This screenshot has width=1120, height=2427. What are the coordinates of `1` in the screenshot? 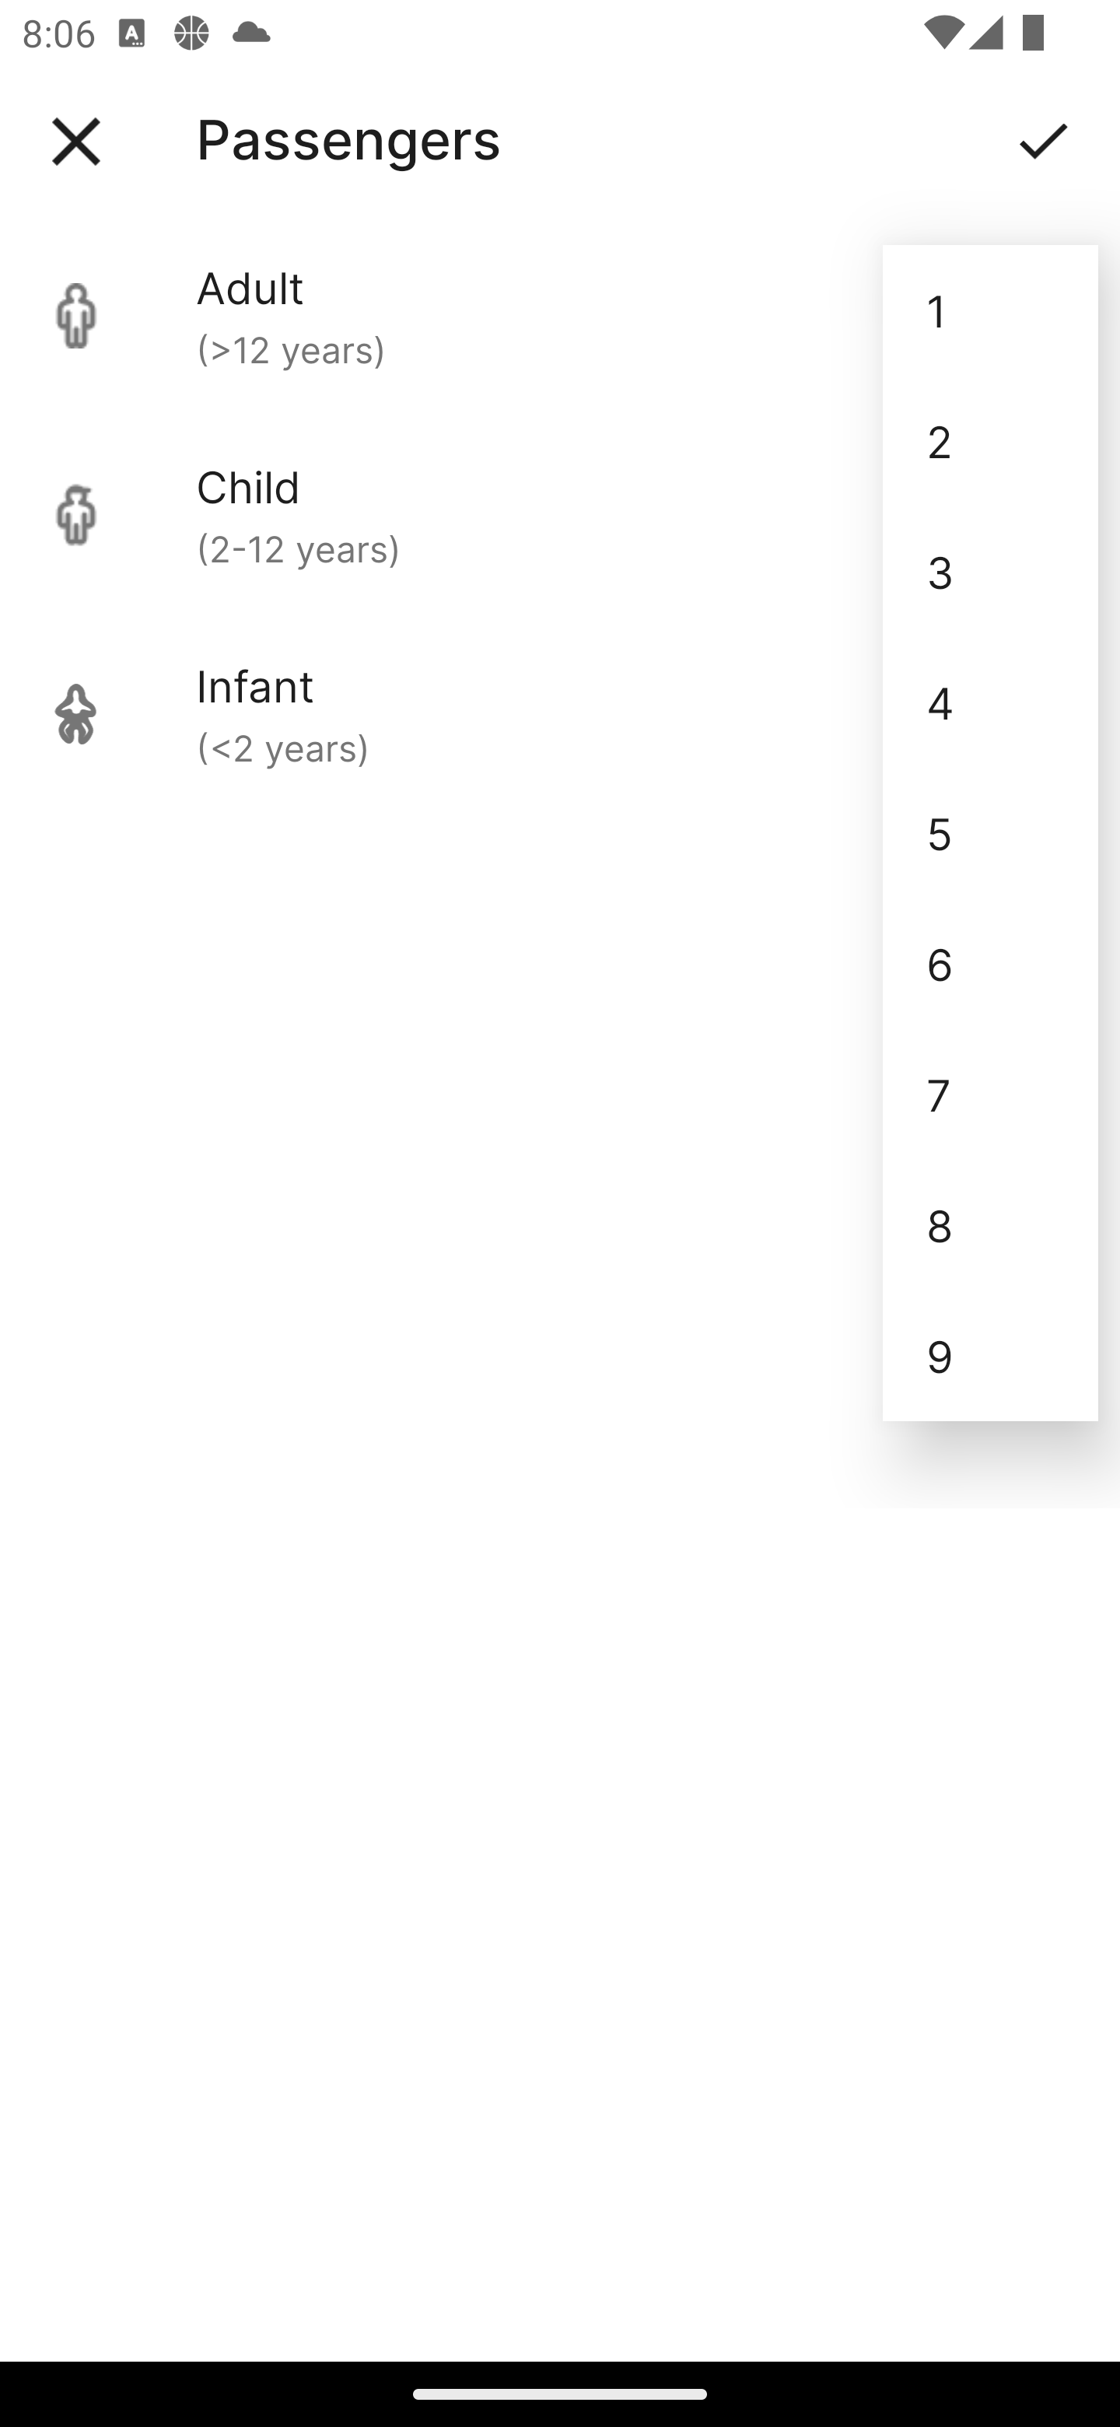 It's located at (990, 310).